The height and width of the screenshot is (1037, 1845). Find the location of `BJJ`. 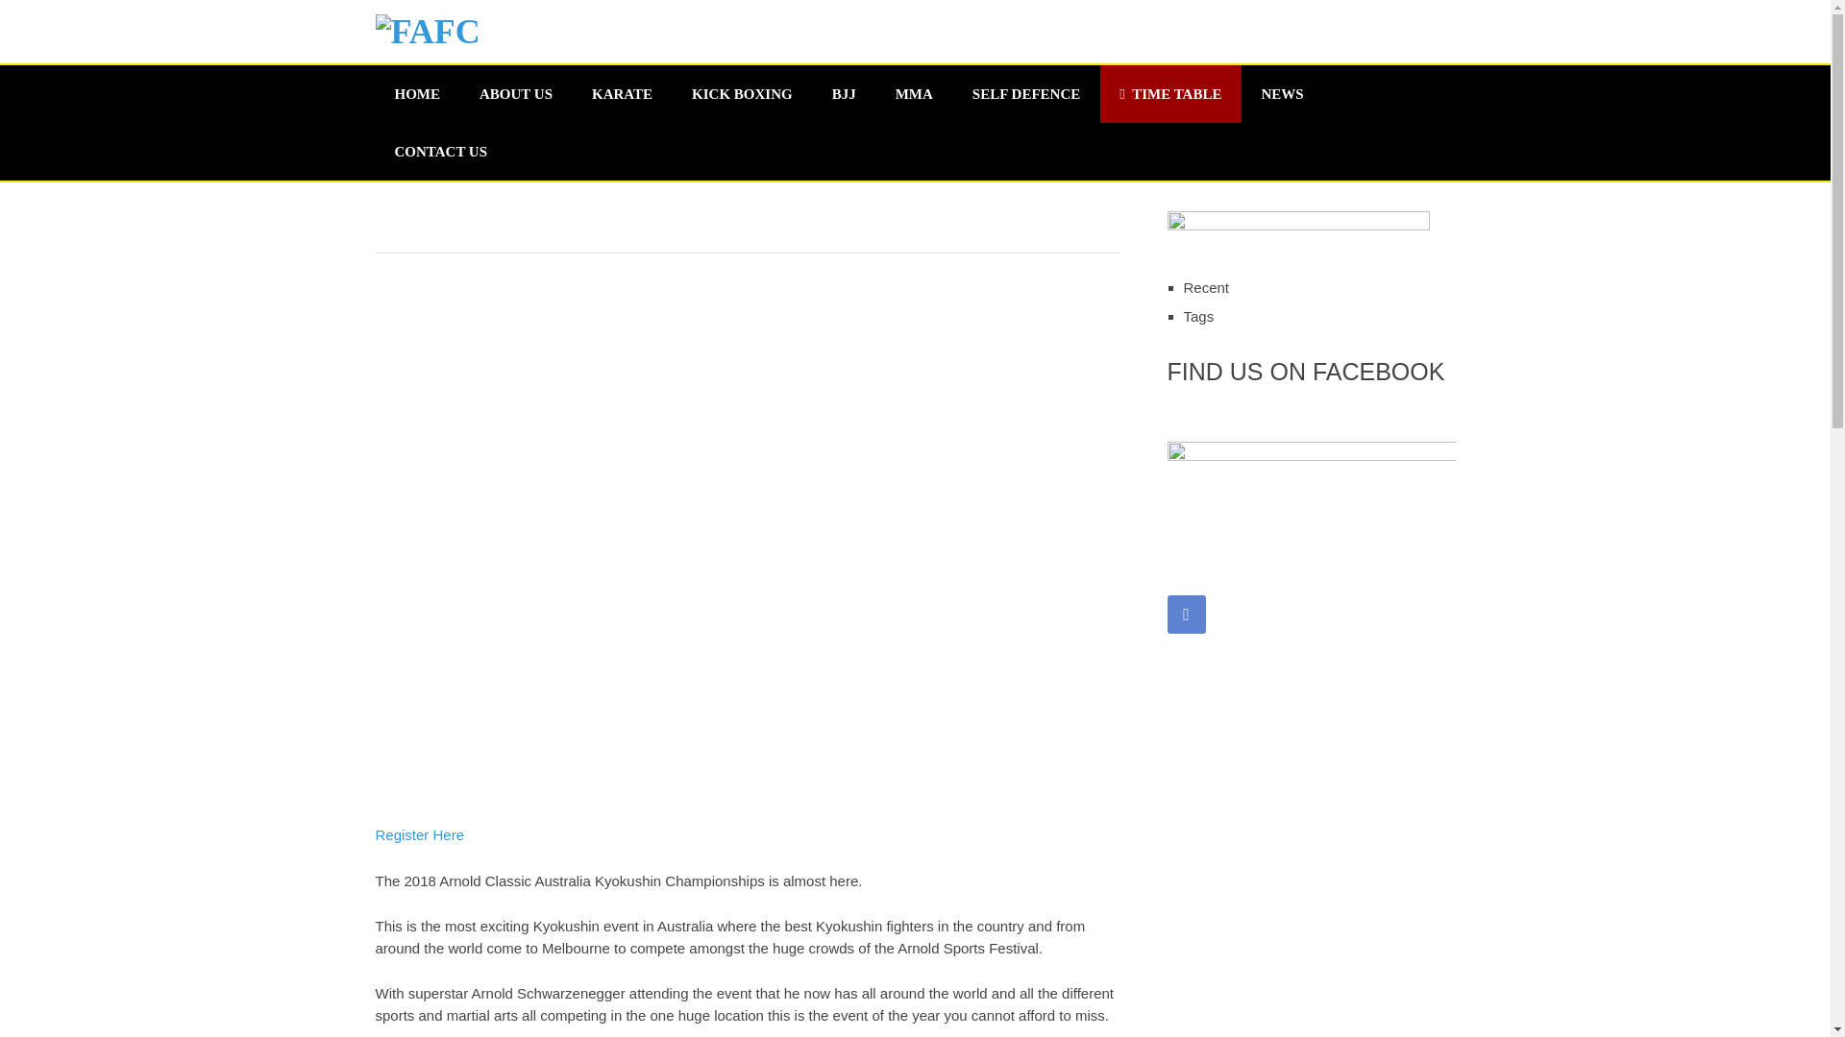

BJJ is located at coordinates (844, 94).